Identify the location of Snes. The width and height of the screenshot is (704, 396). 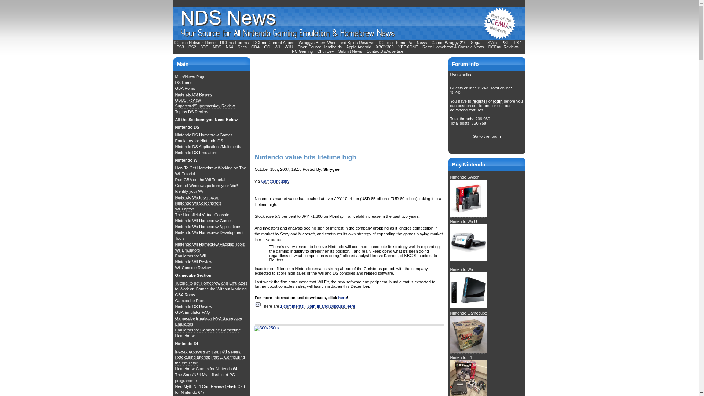
(242, 47).